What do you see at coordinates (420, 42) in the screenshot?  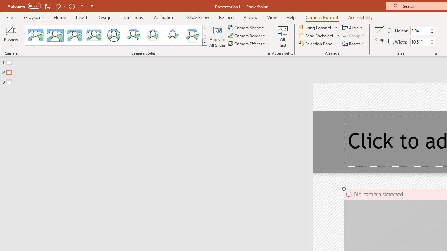 I see `Cameo Width` at bounding box center [420, 42].